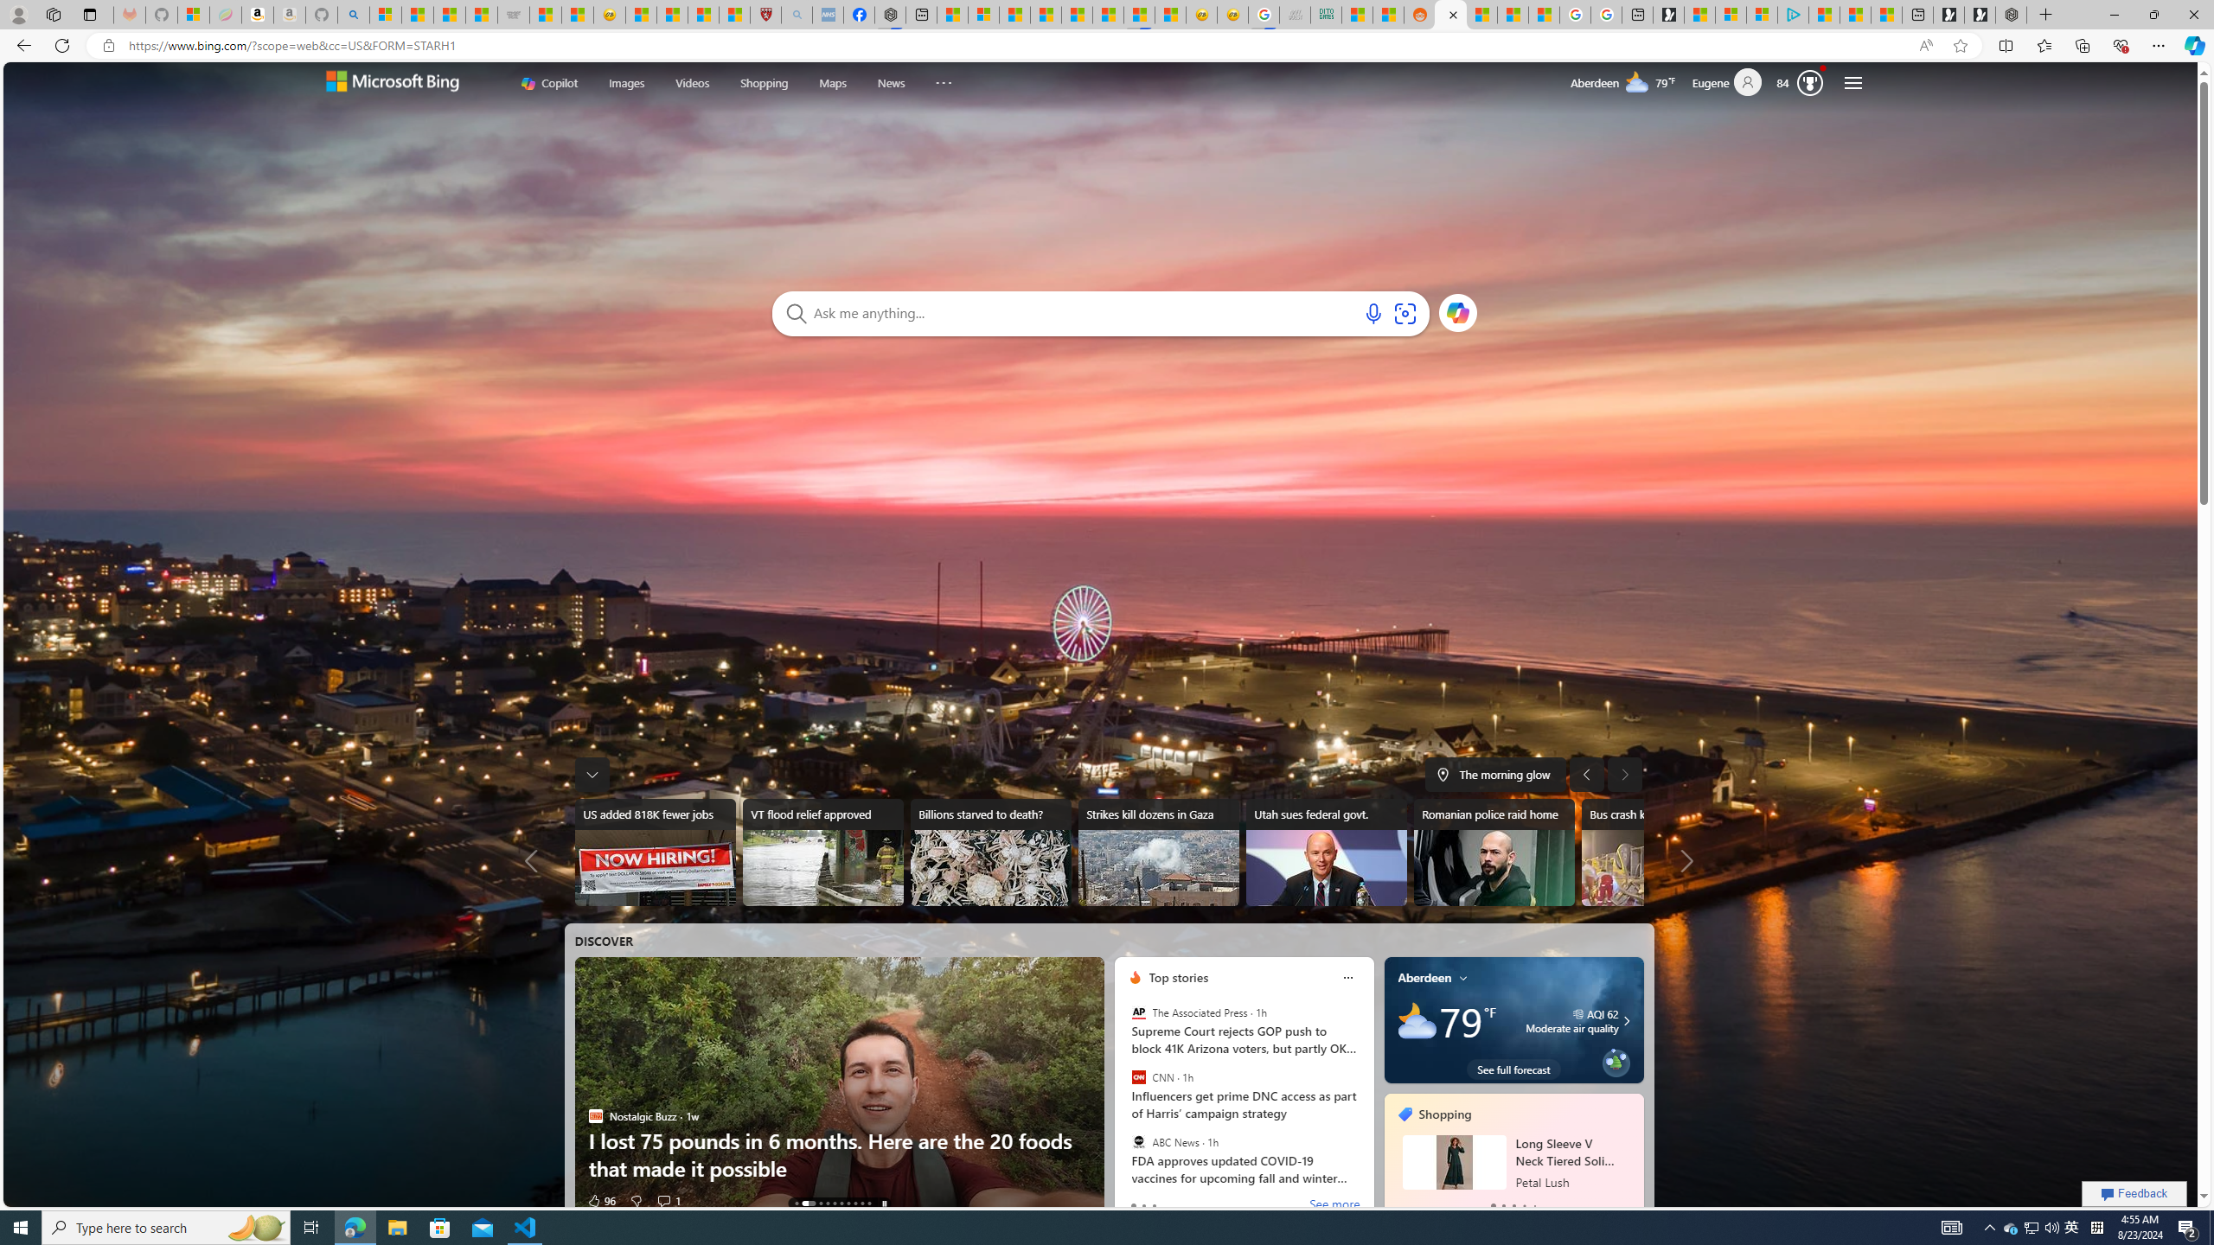 The width and height of the screenshot is (2214, 1245). What do you see at coordinates (1524, 1206) in the screenshot?
I see `tab-3` at bounding box center [1524, 1206].